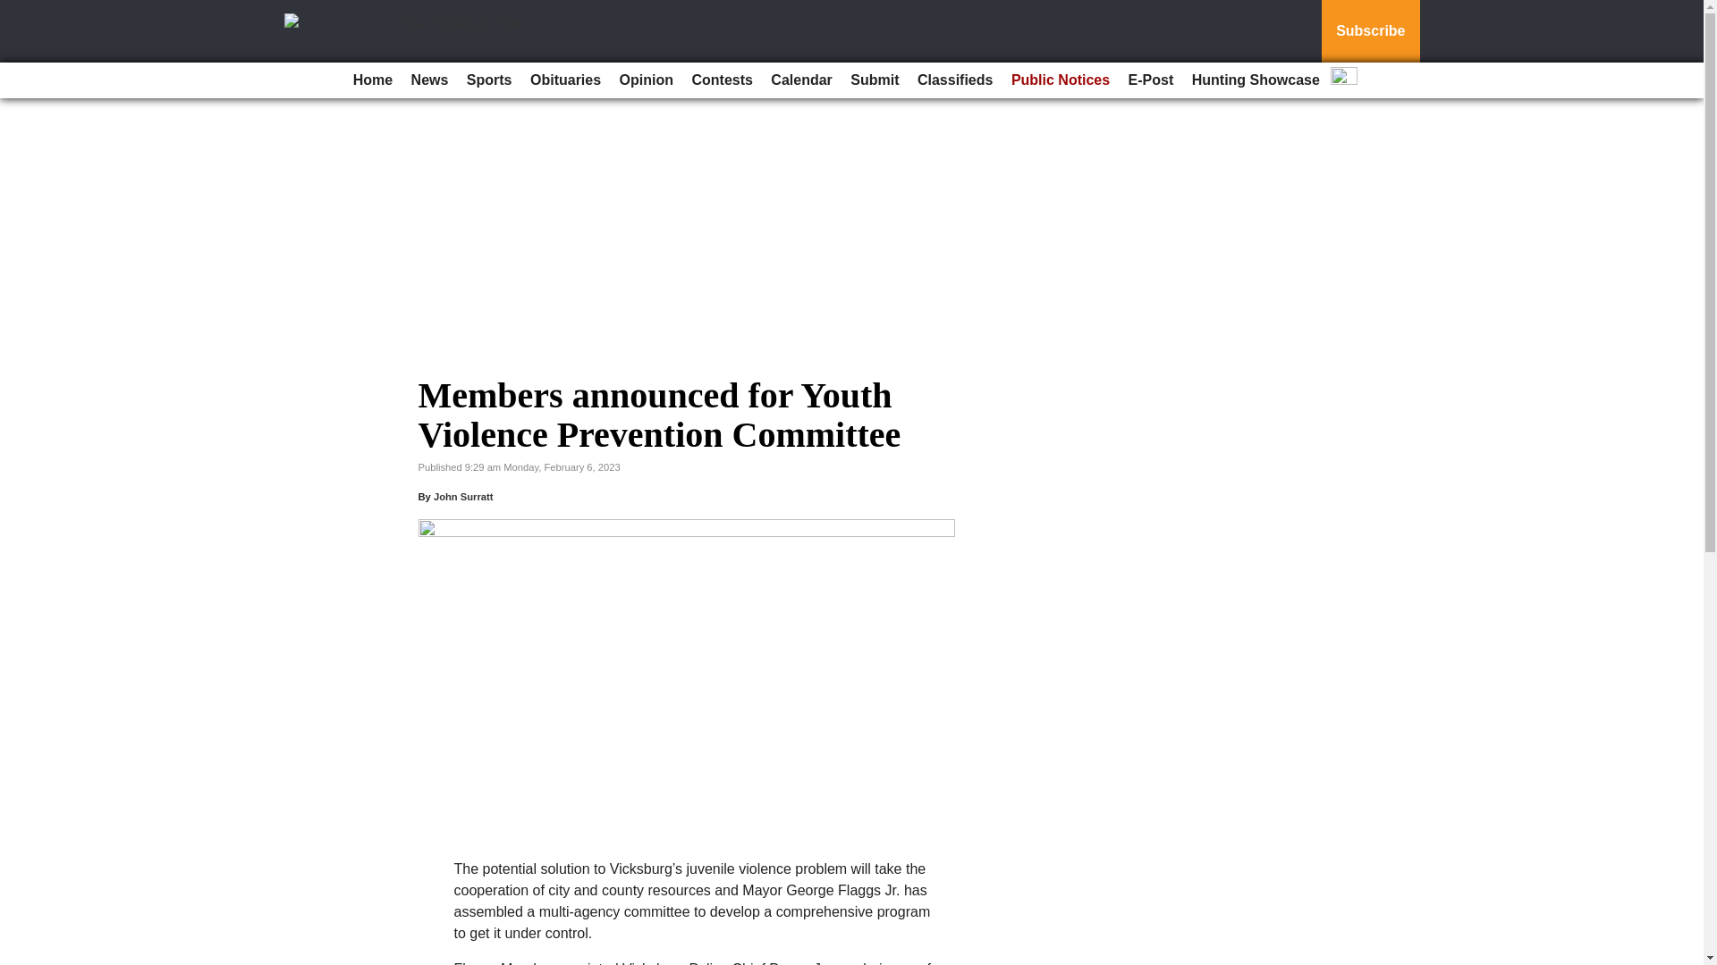 This screenshot has height=965, width=1717. What do you see at coordinates (646, 80) in the screenshot?
I see `Opinion` at bounding box center [646, 80].